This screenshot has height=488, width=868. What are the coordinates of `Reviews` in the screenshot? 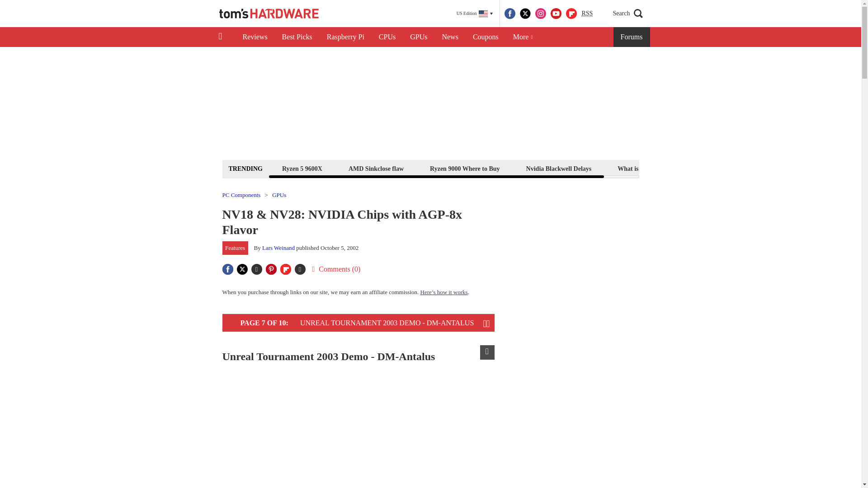 It's located at (255, 37).